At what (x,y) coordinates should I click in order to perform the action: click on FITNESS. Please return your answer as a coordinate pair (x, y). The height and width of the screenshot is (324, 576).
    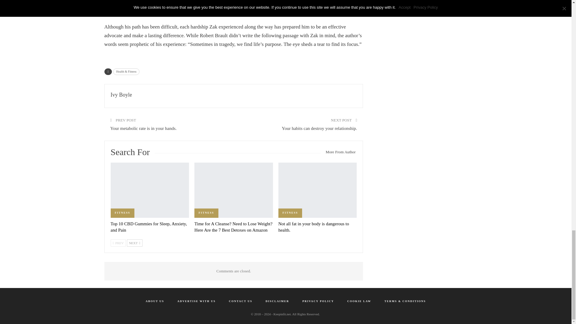
    Looking at the image, I should click on (122, 213).